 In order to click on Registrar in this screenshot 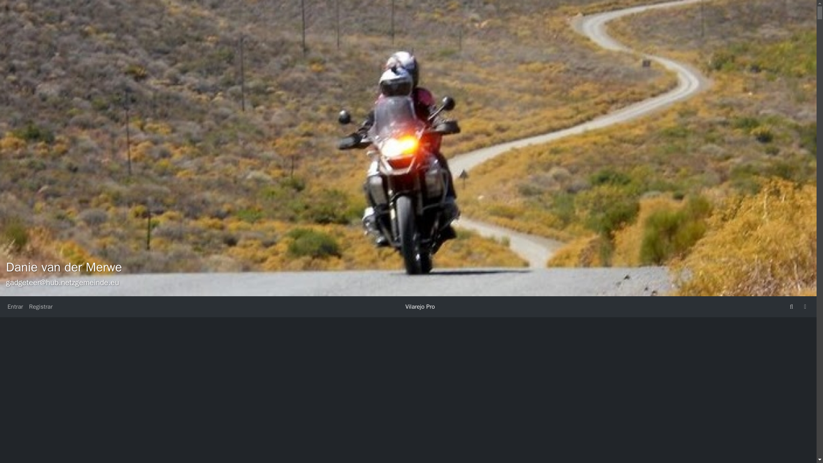, I will do `click(41, 307)`.